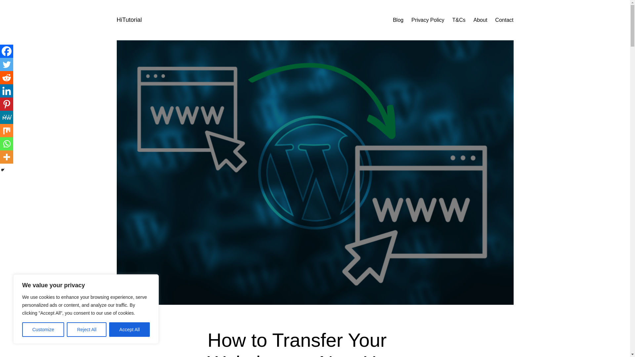  I want to click on HiTutorial, so click(129, 20).